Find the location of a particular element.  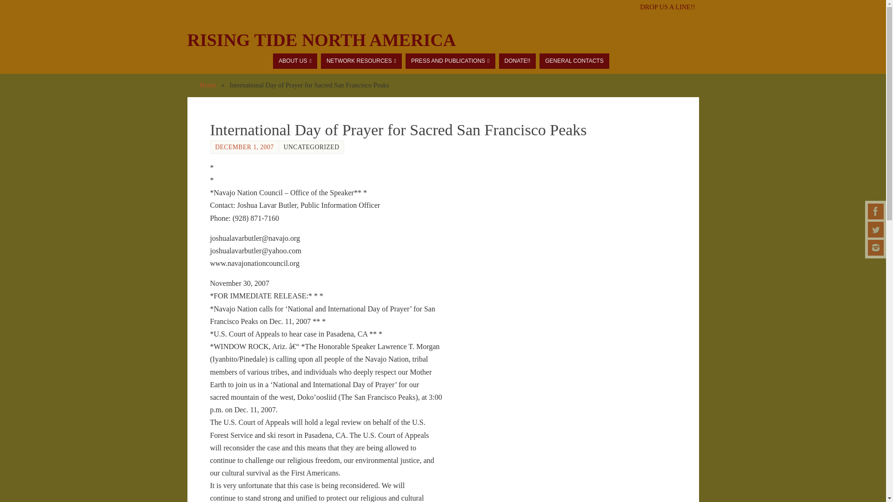

Home is located at coordinates (208, 85).